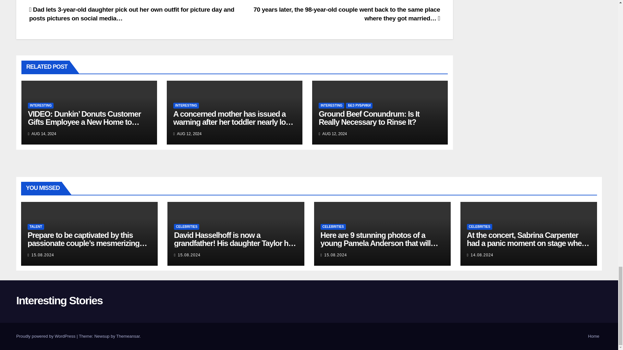 This screenshot has width=623, height=350. I want to click on Home, so click(593, 336).